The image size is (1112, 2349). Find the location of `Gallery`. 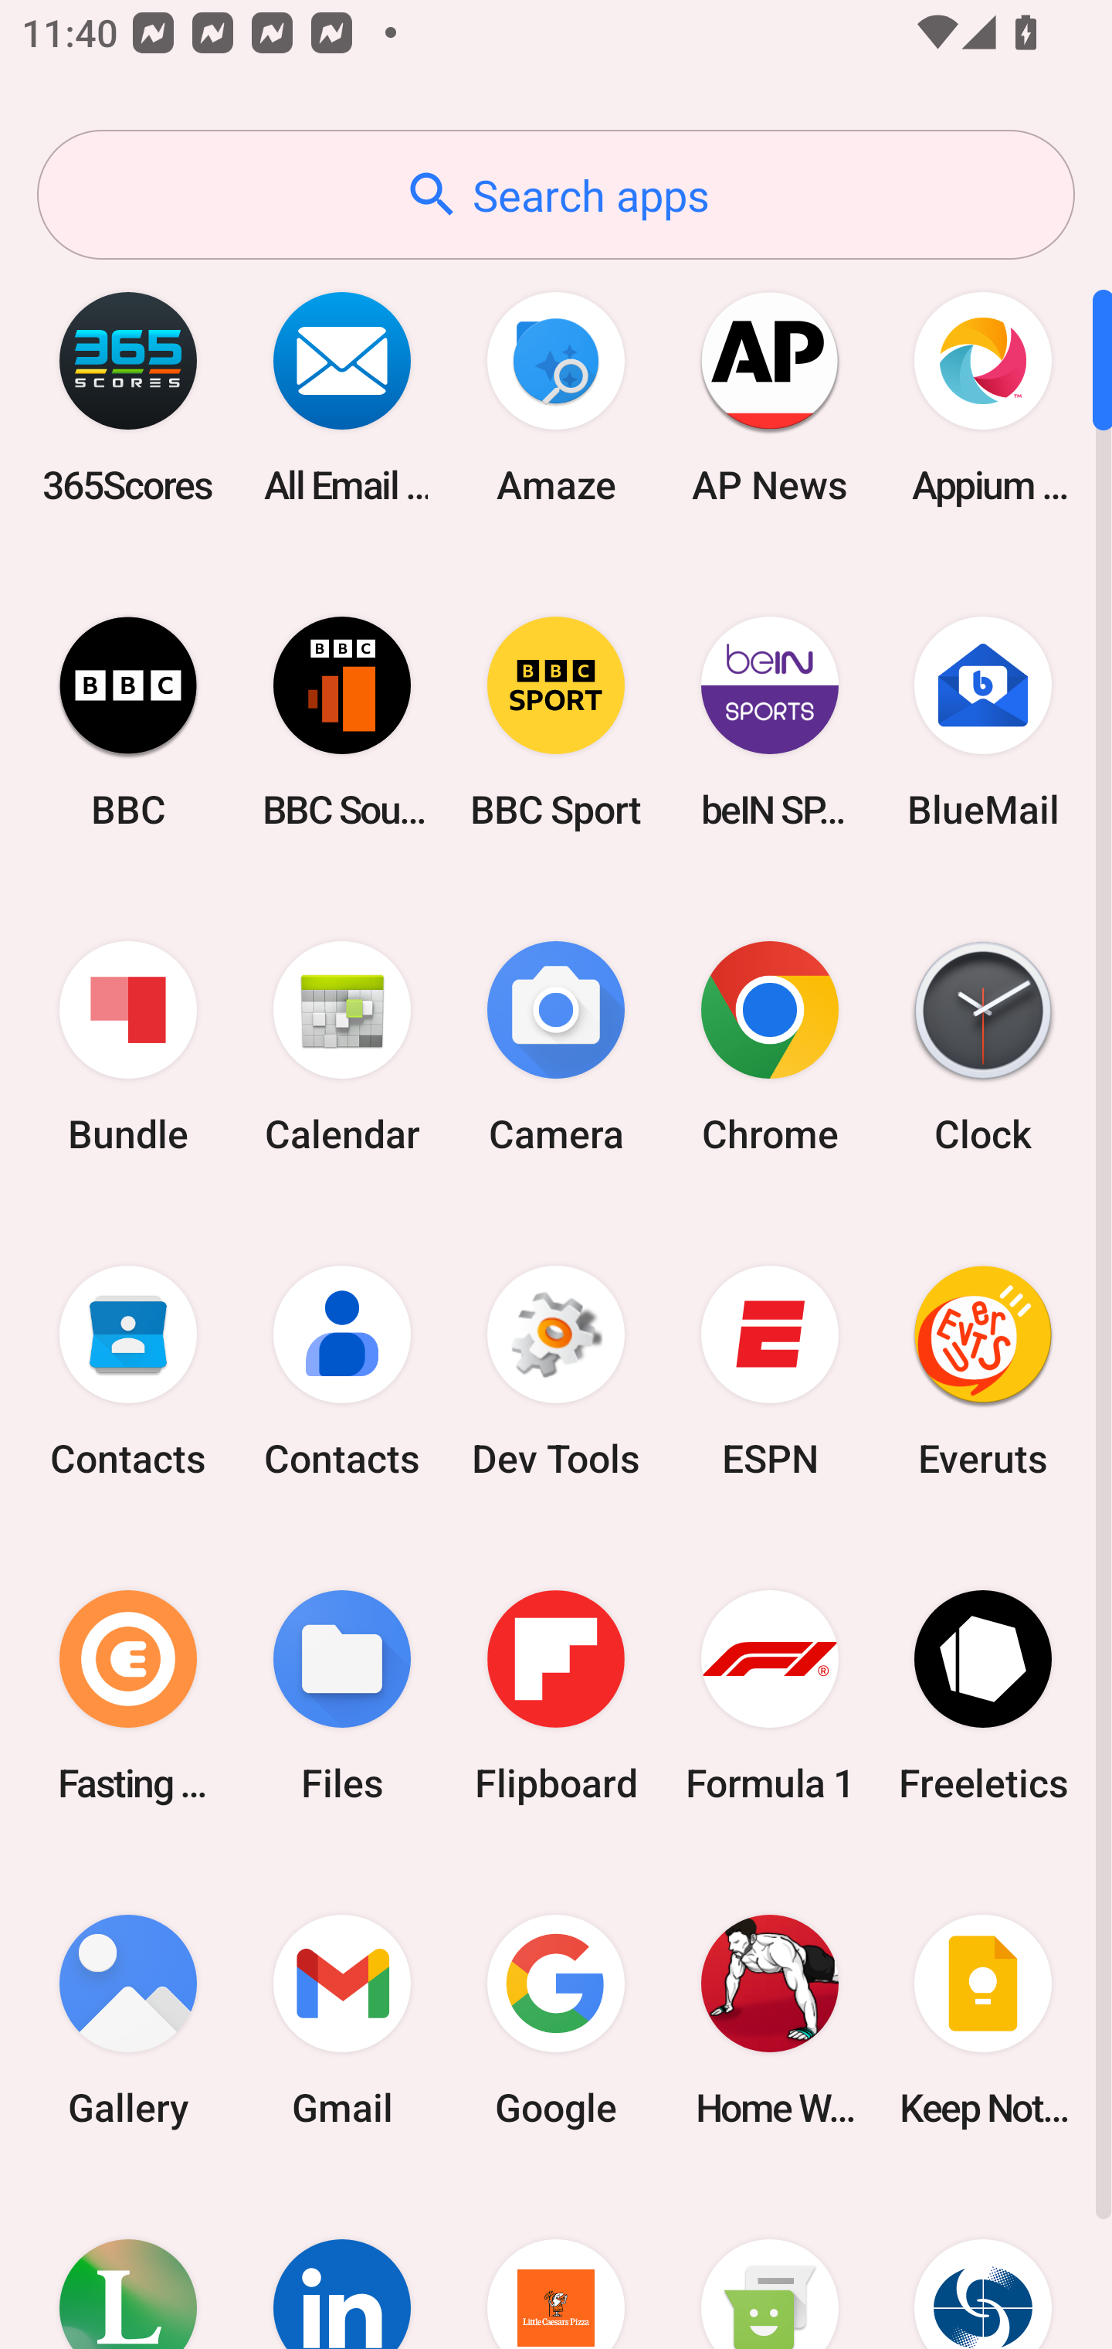

Gallery is located at coordinates (128, 2020).